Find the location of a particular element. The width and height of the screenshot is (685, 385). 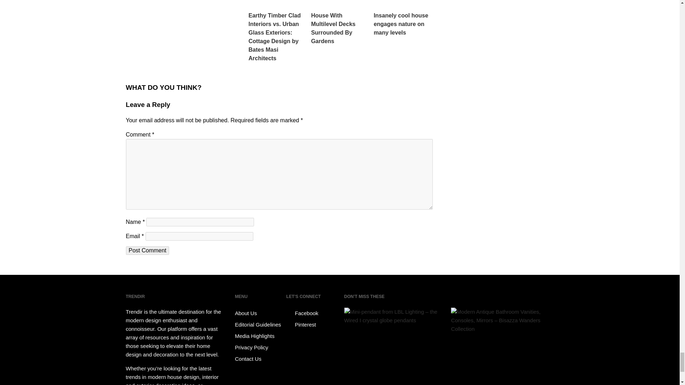

Trendir Editorial Guidelines is located at coordinates (259, 324).